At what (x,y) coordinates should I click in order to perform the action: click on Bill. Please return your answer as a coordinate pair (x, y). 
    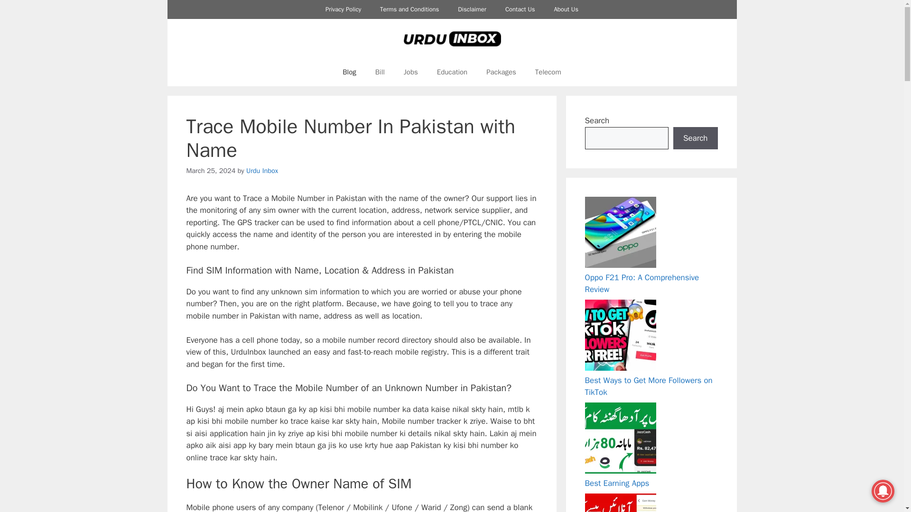
    Looking at the image, I should click on (380, 72).